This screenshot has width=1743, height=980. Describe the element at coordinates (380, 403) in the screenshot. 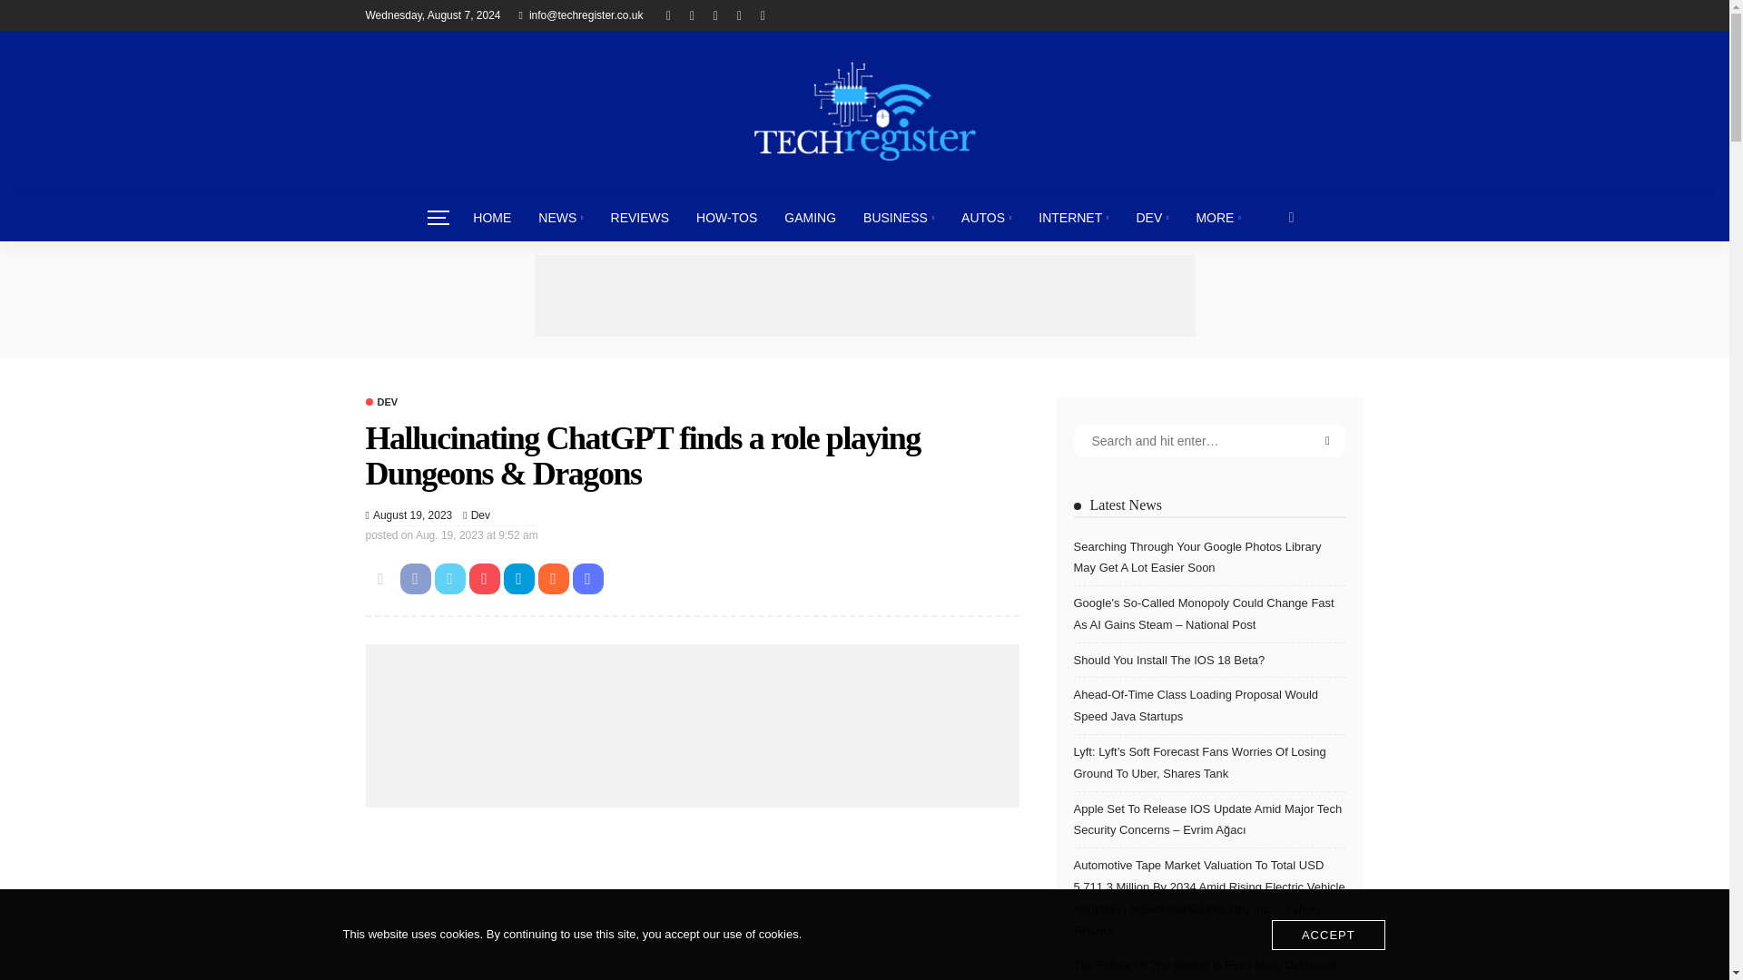

I see `Dev` at that location.